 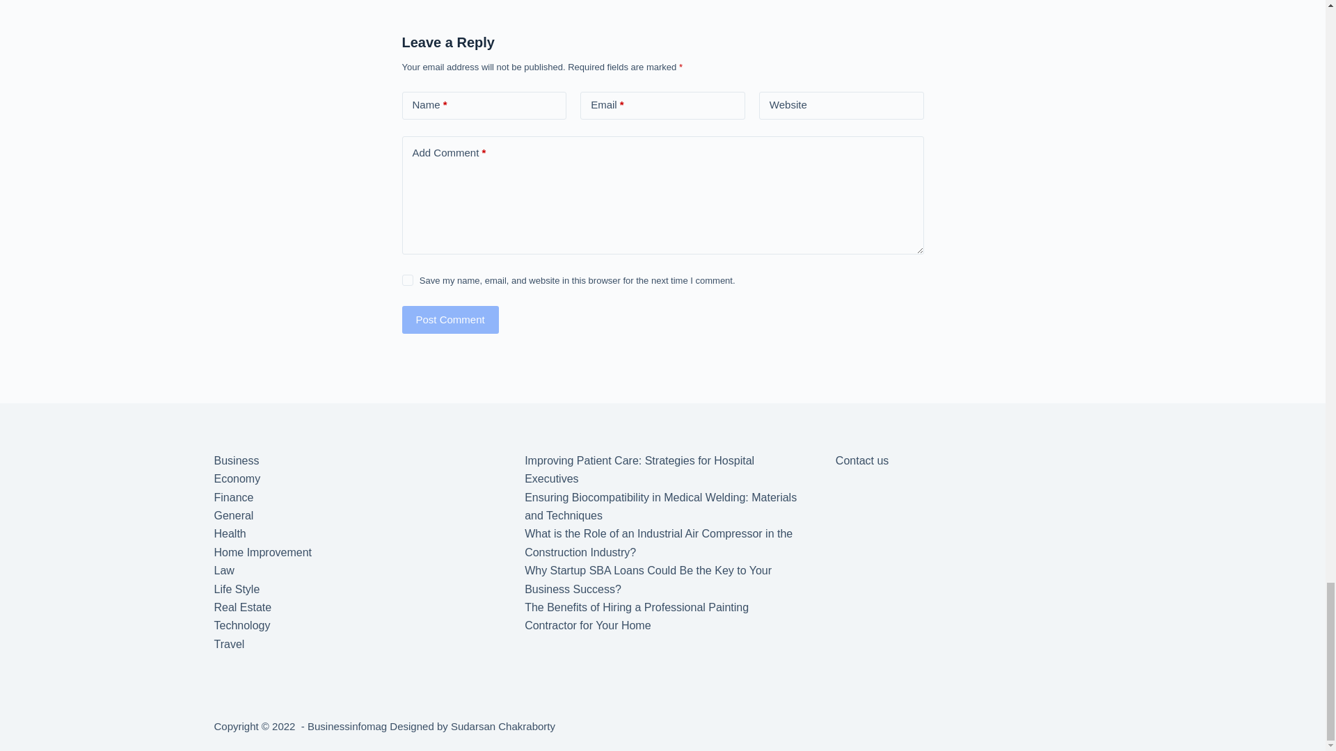 What do you see at coordinates (407, 280) in the screenshot?
I see `yes` at bounding box center [407, 280].